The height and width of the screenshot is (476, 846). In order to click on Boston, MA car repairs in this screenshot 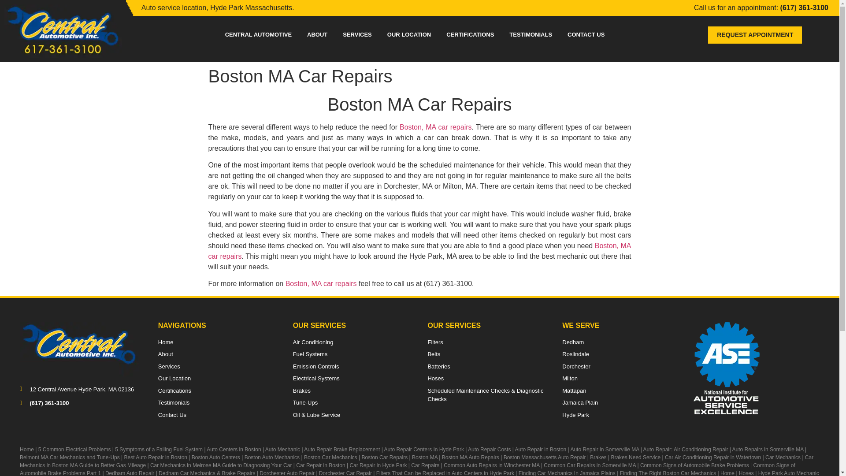, I will do `click(419, 250)`.